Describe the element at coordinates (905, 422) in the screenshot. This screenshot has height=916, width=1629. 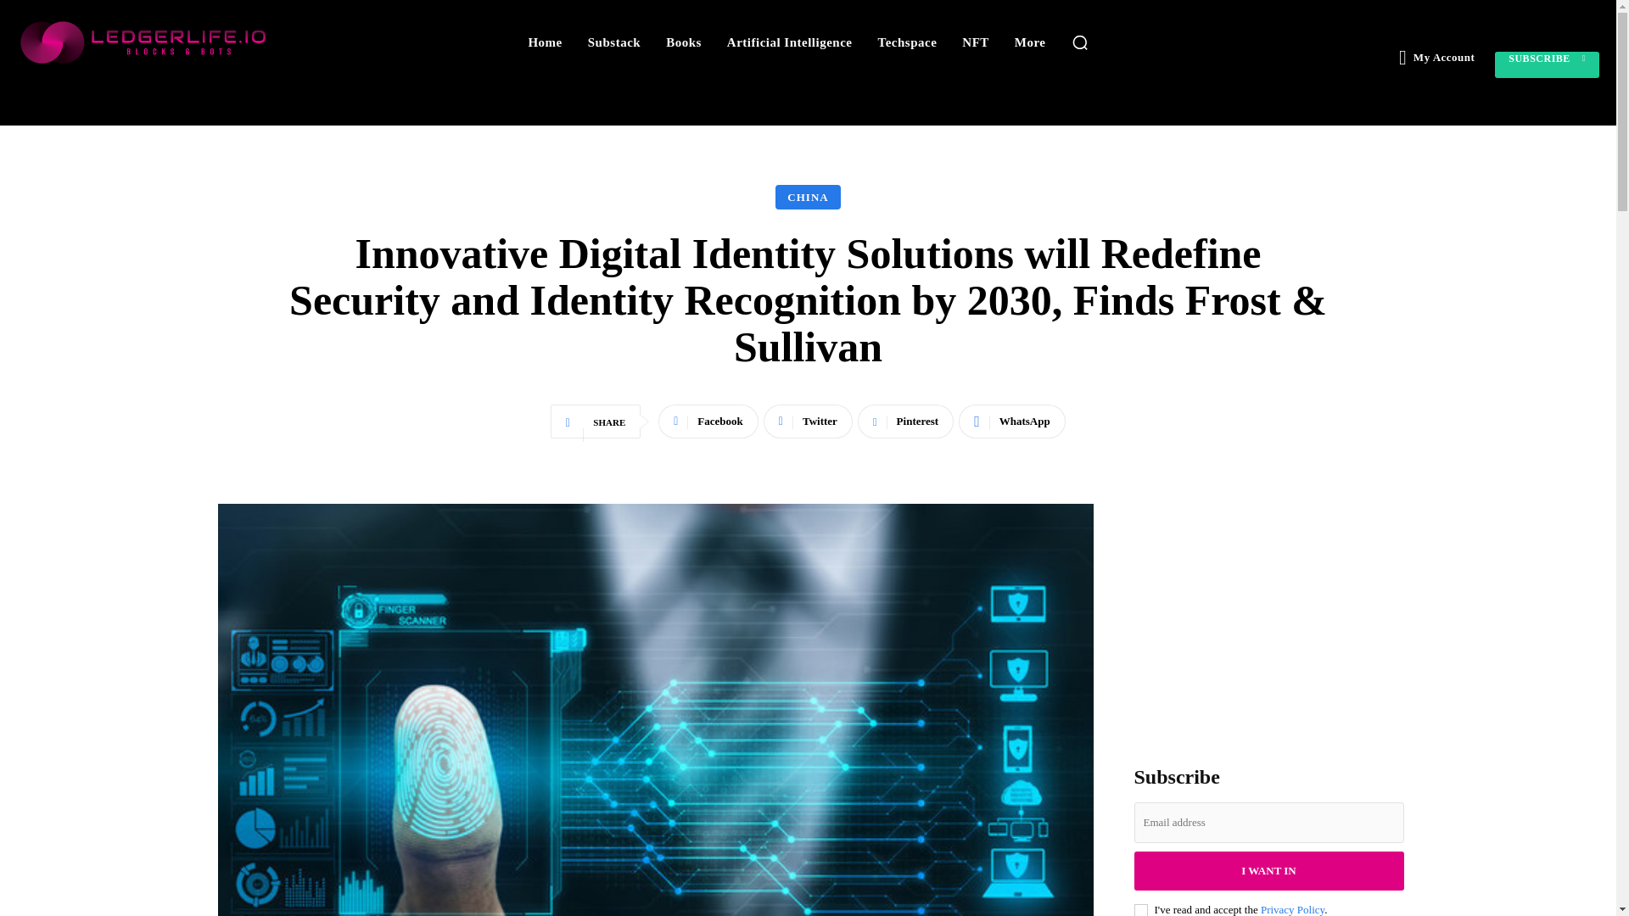
I see `Pinterest` at that location.